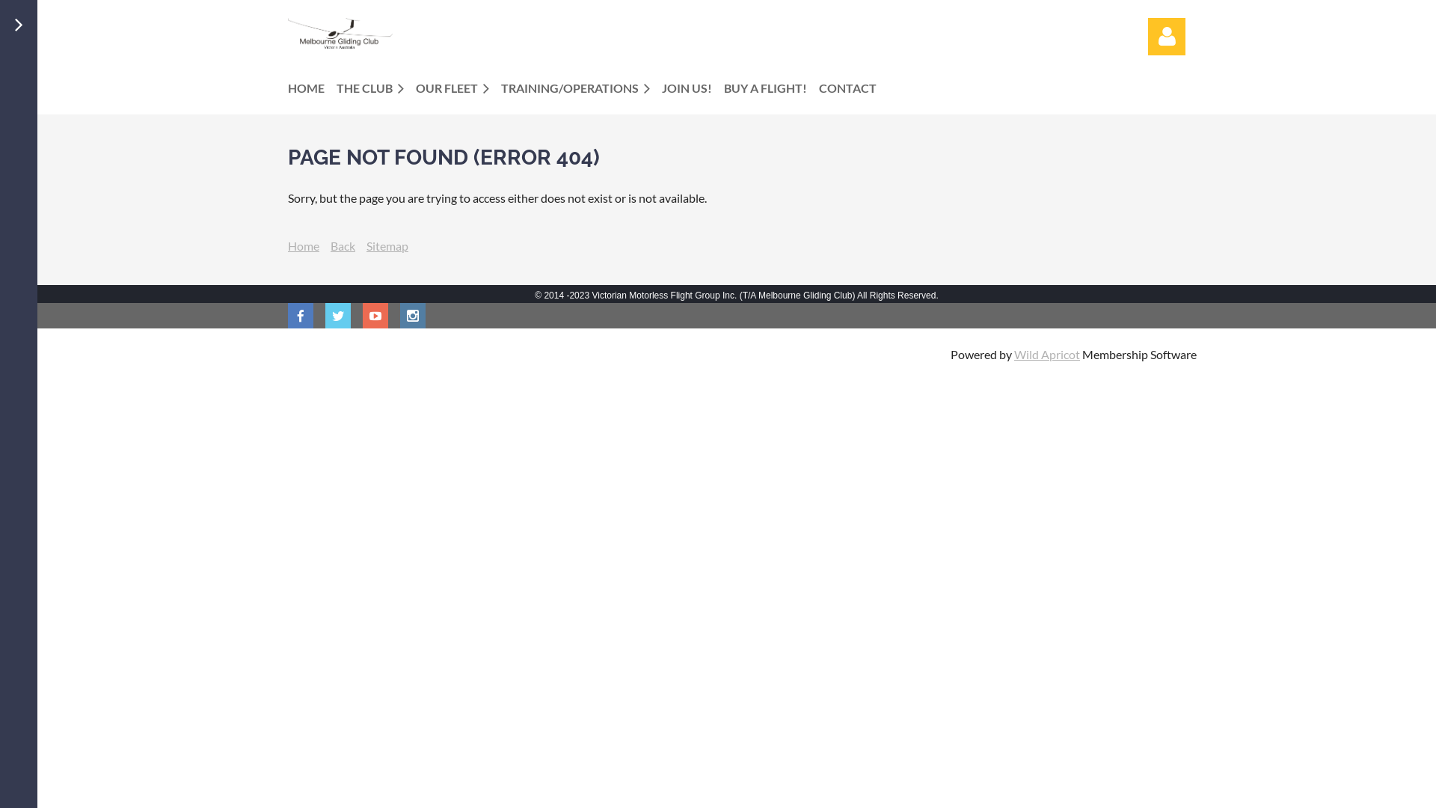  Describe the element at coordinates (313, 88) in the screenshot. I see `HOME` at that location.